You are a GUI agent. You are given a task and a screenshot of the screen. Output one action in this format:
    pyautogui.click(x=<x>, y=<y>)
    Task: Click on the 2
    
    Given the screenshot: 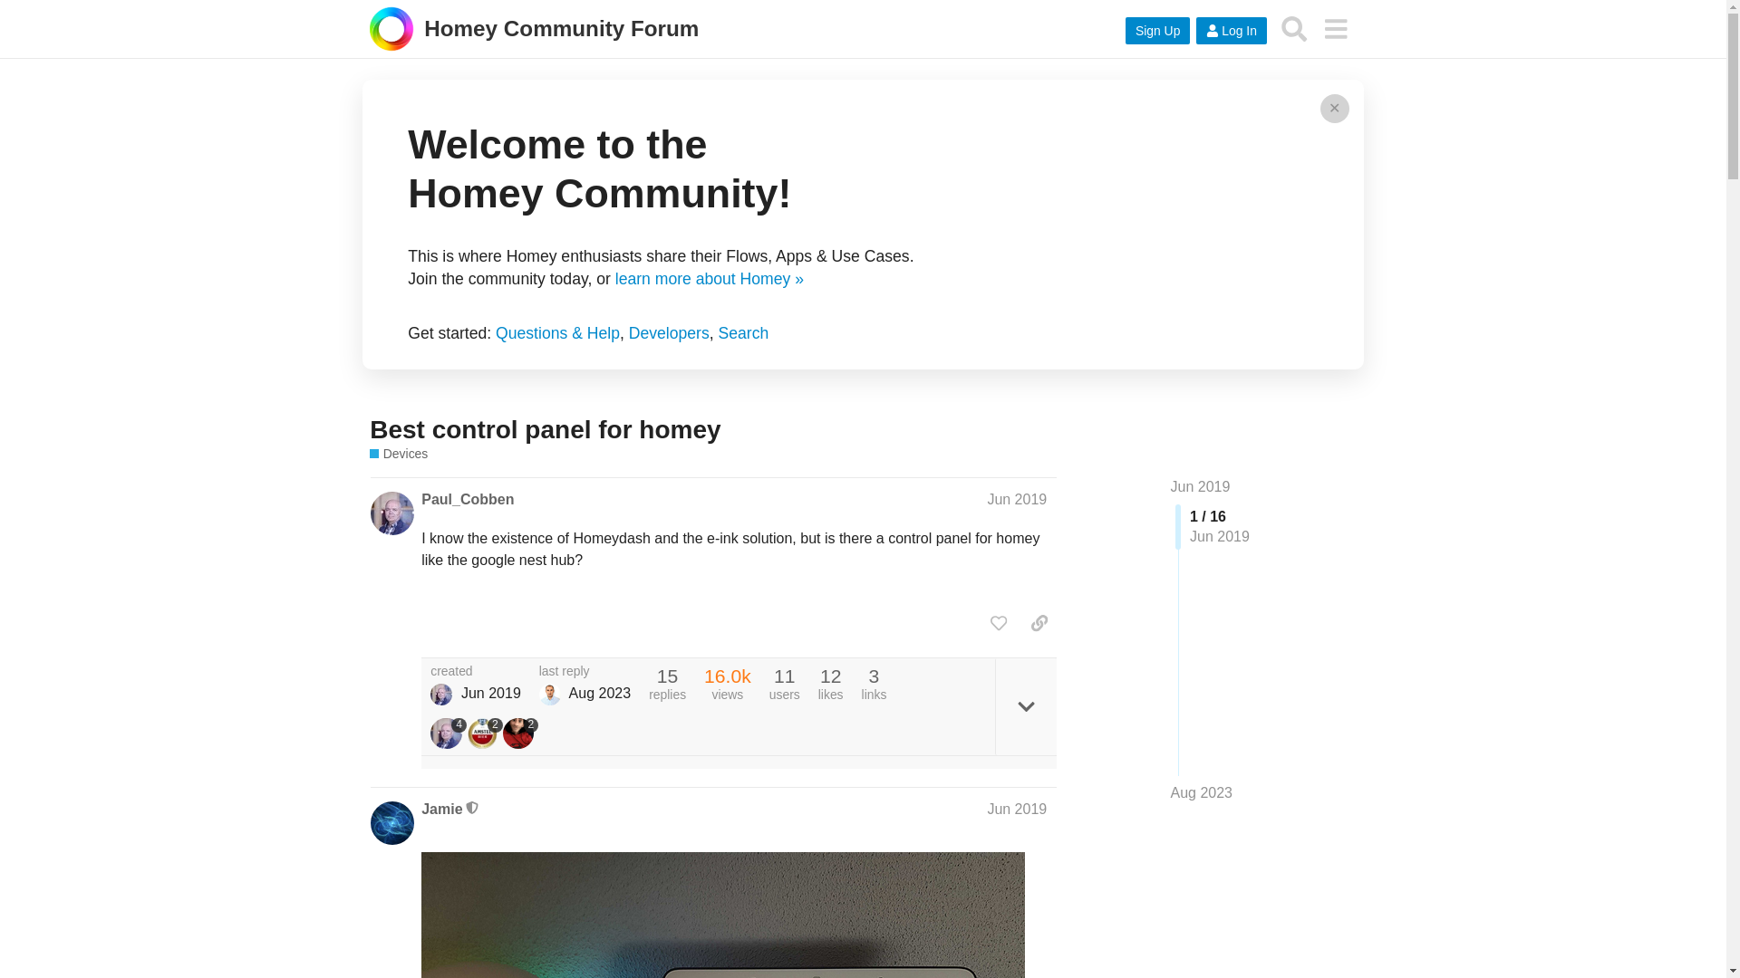 What is the action you would take?
    pyautogui.click(x=520, y=733)
    